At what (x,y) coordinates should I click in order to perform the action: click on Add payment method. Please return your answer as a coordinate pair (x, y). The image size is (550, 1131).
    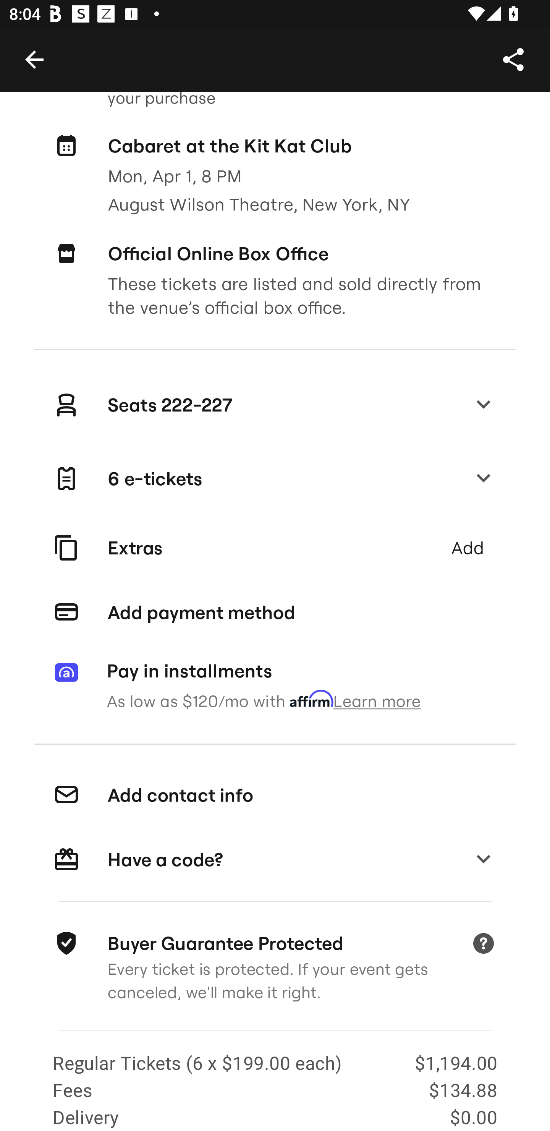
    Looking at the image, I should click on (275, 612).